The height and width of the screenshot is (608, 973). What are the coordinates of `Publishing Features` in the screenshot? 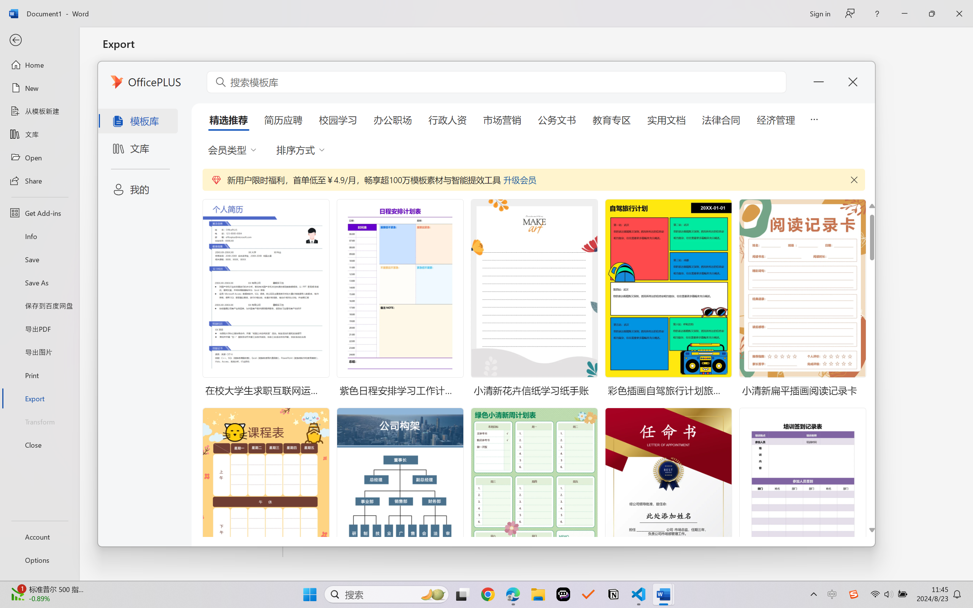 It's located at (193, 315).